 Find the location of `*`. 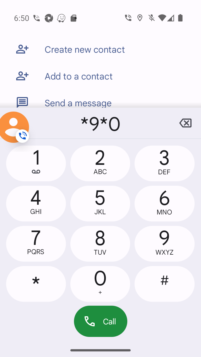

* is located at coordinates (36, 284).